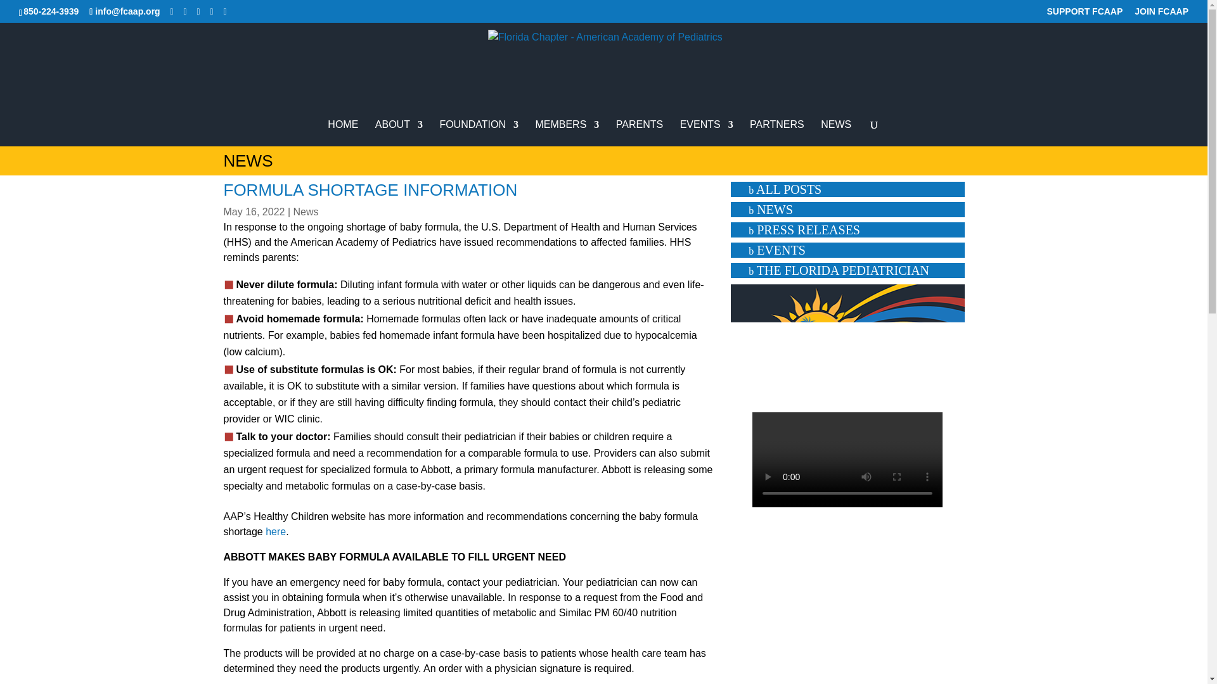 This screenshot has height=684, width=1217. I want to click on FOUNDATION, so click(479, 133).